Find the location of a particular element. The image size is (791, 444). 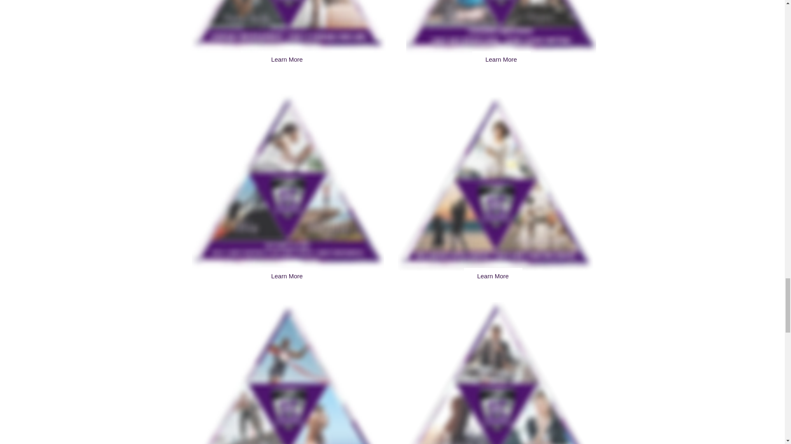

Learn More is located at coordinates (501, 60).